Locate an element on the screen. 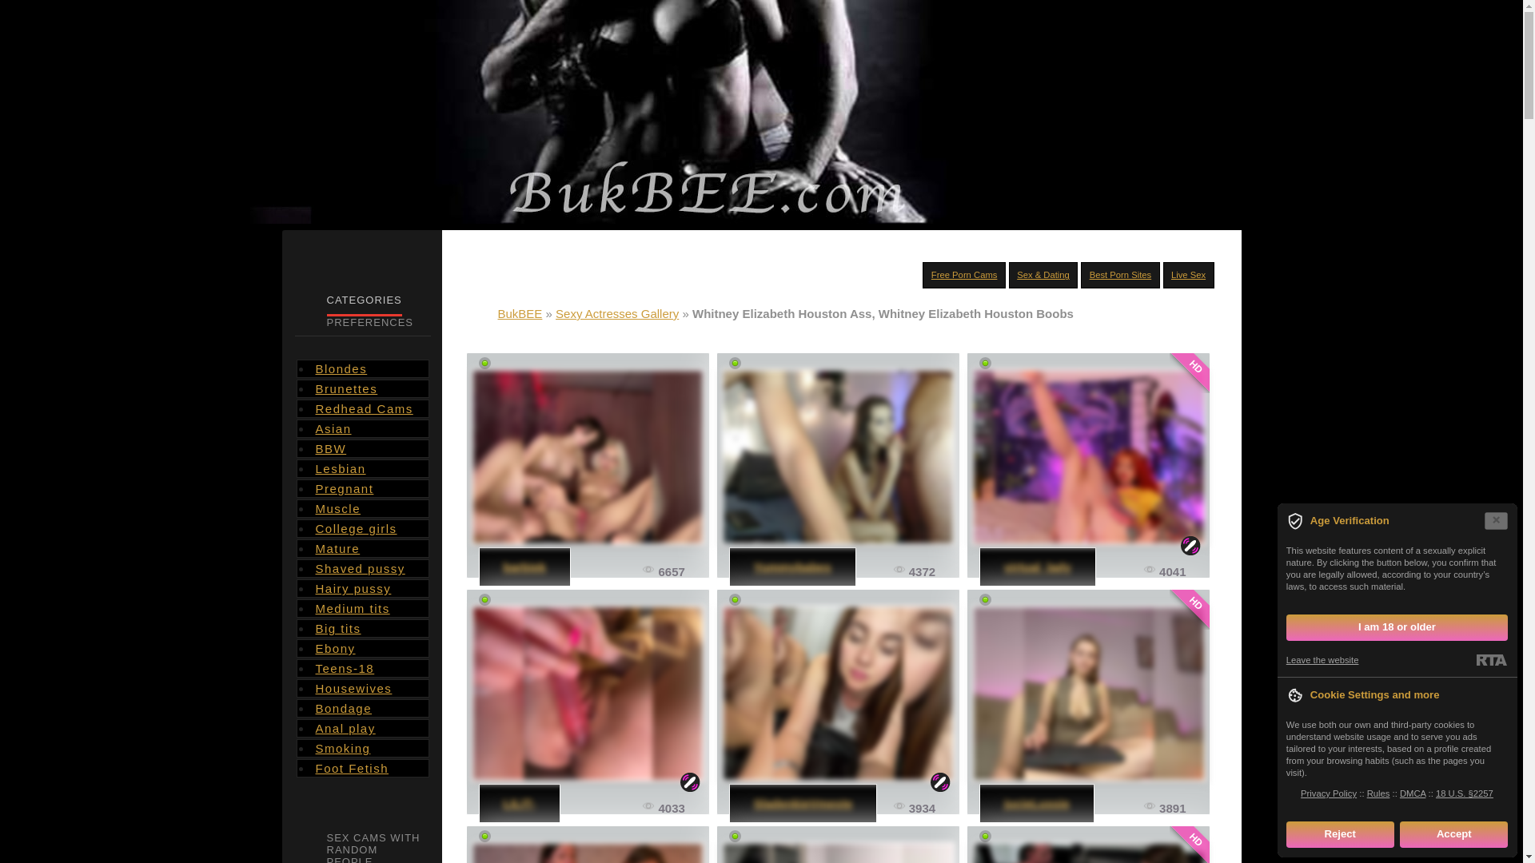 Image resolution: width=1535 pixels, height=863 pixels. barbiek is located at coordinates (524, 567).